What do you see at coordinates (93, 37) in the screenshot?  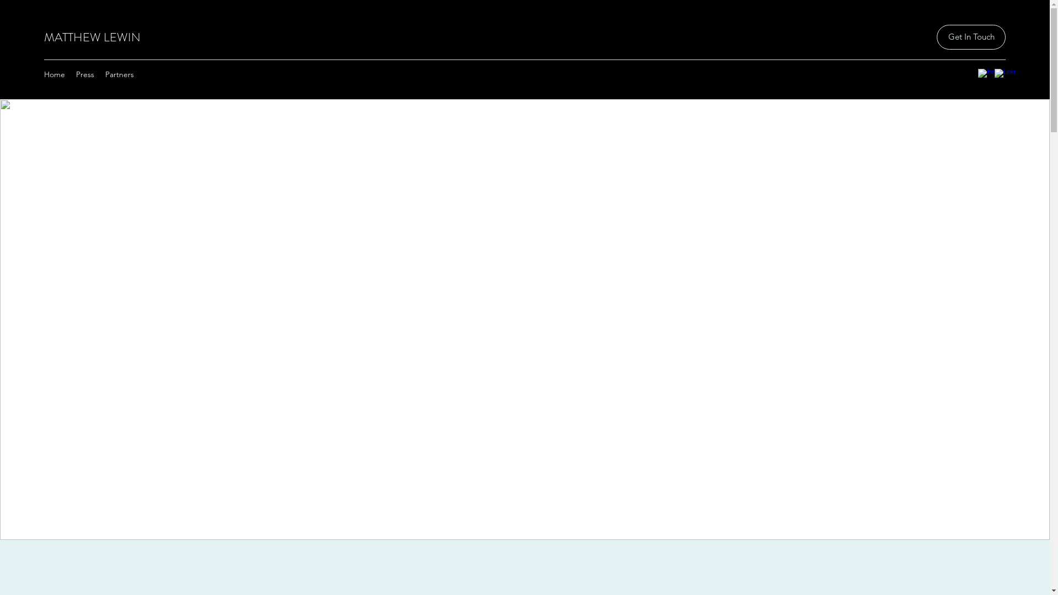 I see `MATTHEW LEWIN` at bounding box center [93, 37].